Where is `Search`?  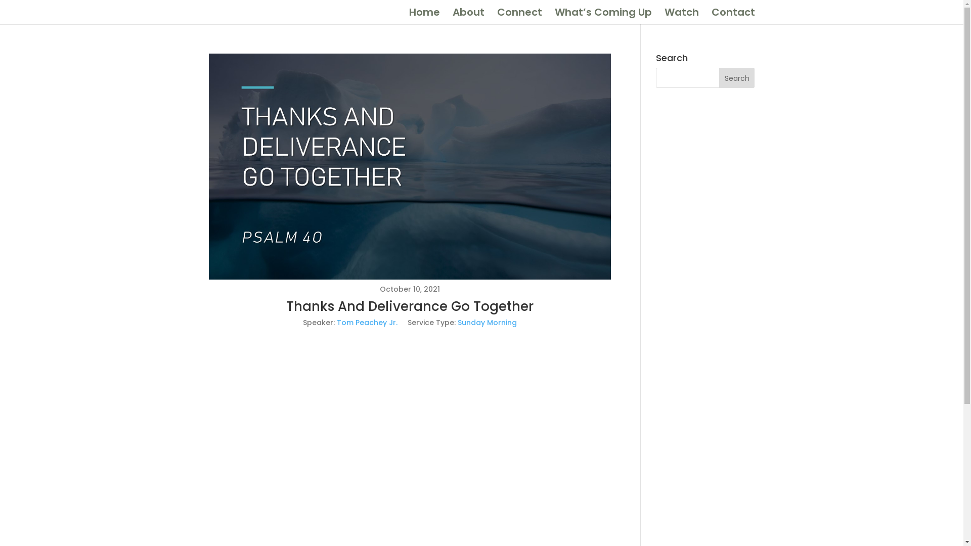
Search is located at coordinates (737, 78).